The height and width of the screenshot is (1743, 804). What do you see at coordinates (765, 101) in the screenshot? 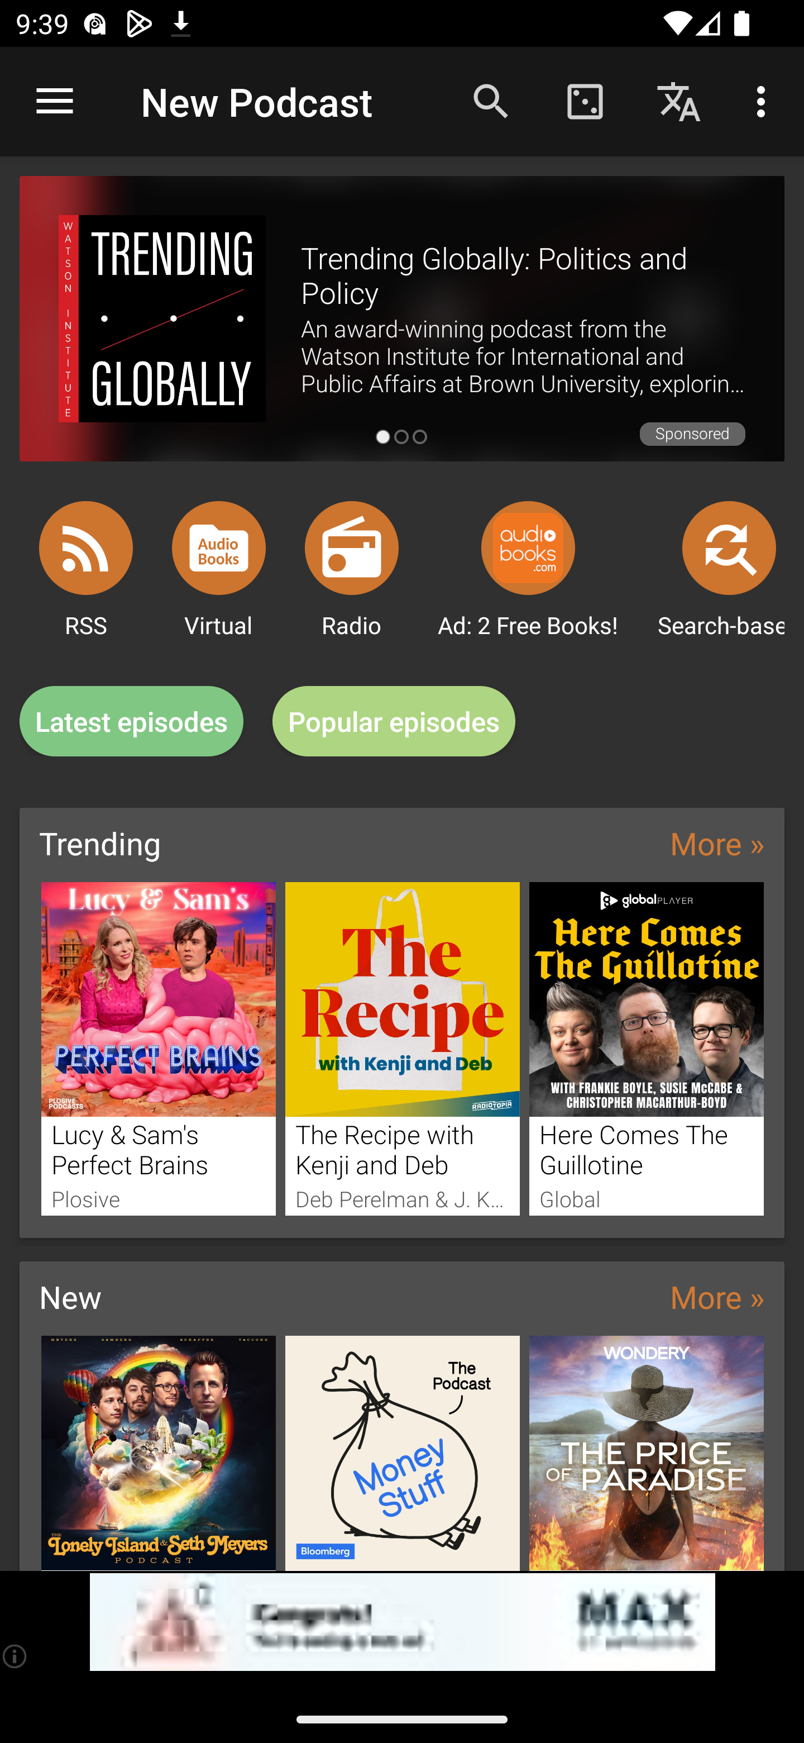
I see `More options` at bounding box center [765, 101].